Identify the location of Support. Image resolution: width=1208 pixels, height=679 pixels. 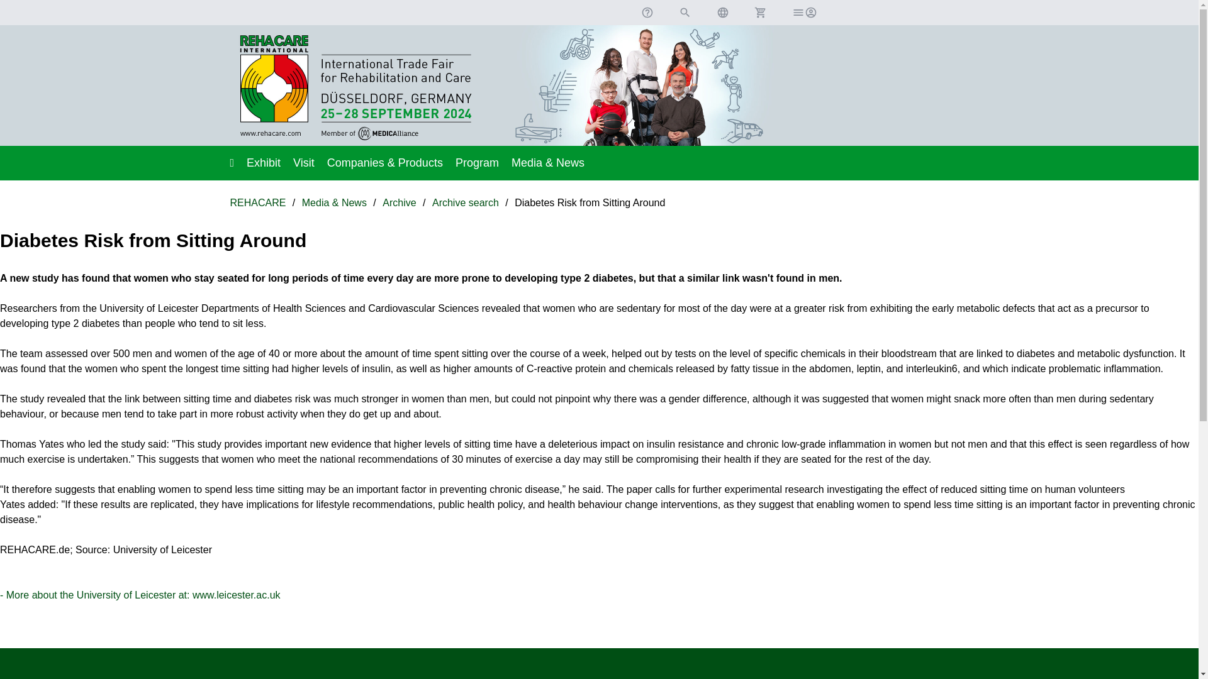
(647, 13).